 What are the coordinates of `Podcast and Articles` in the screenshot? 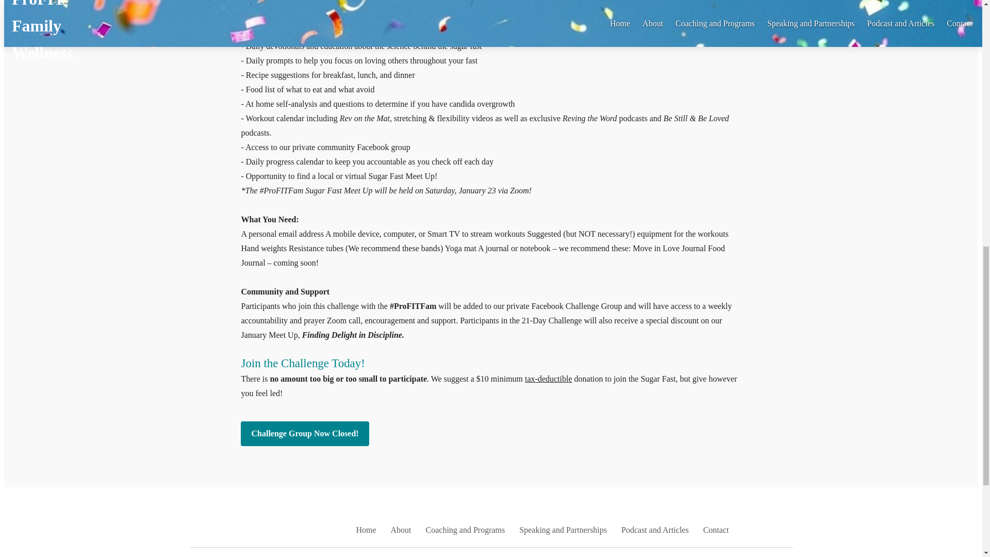 It's located at (655, 530).